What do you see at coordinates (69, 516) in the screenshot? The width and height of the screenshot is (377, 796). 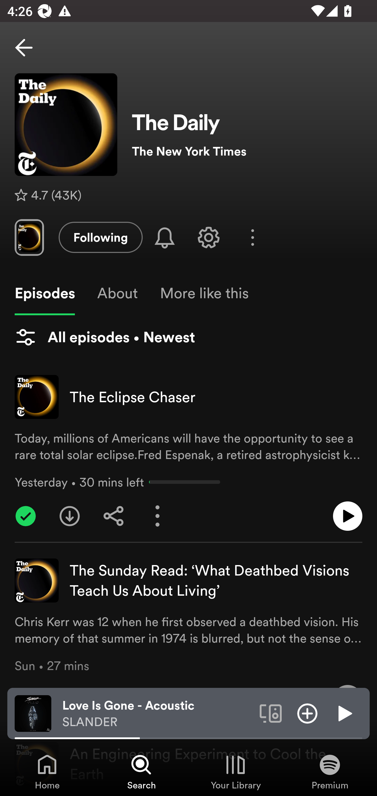 I see `Download episode: The Eclipse Chaser` at bounding box center [69, 516].